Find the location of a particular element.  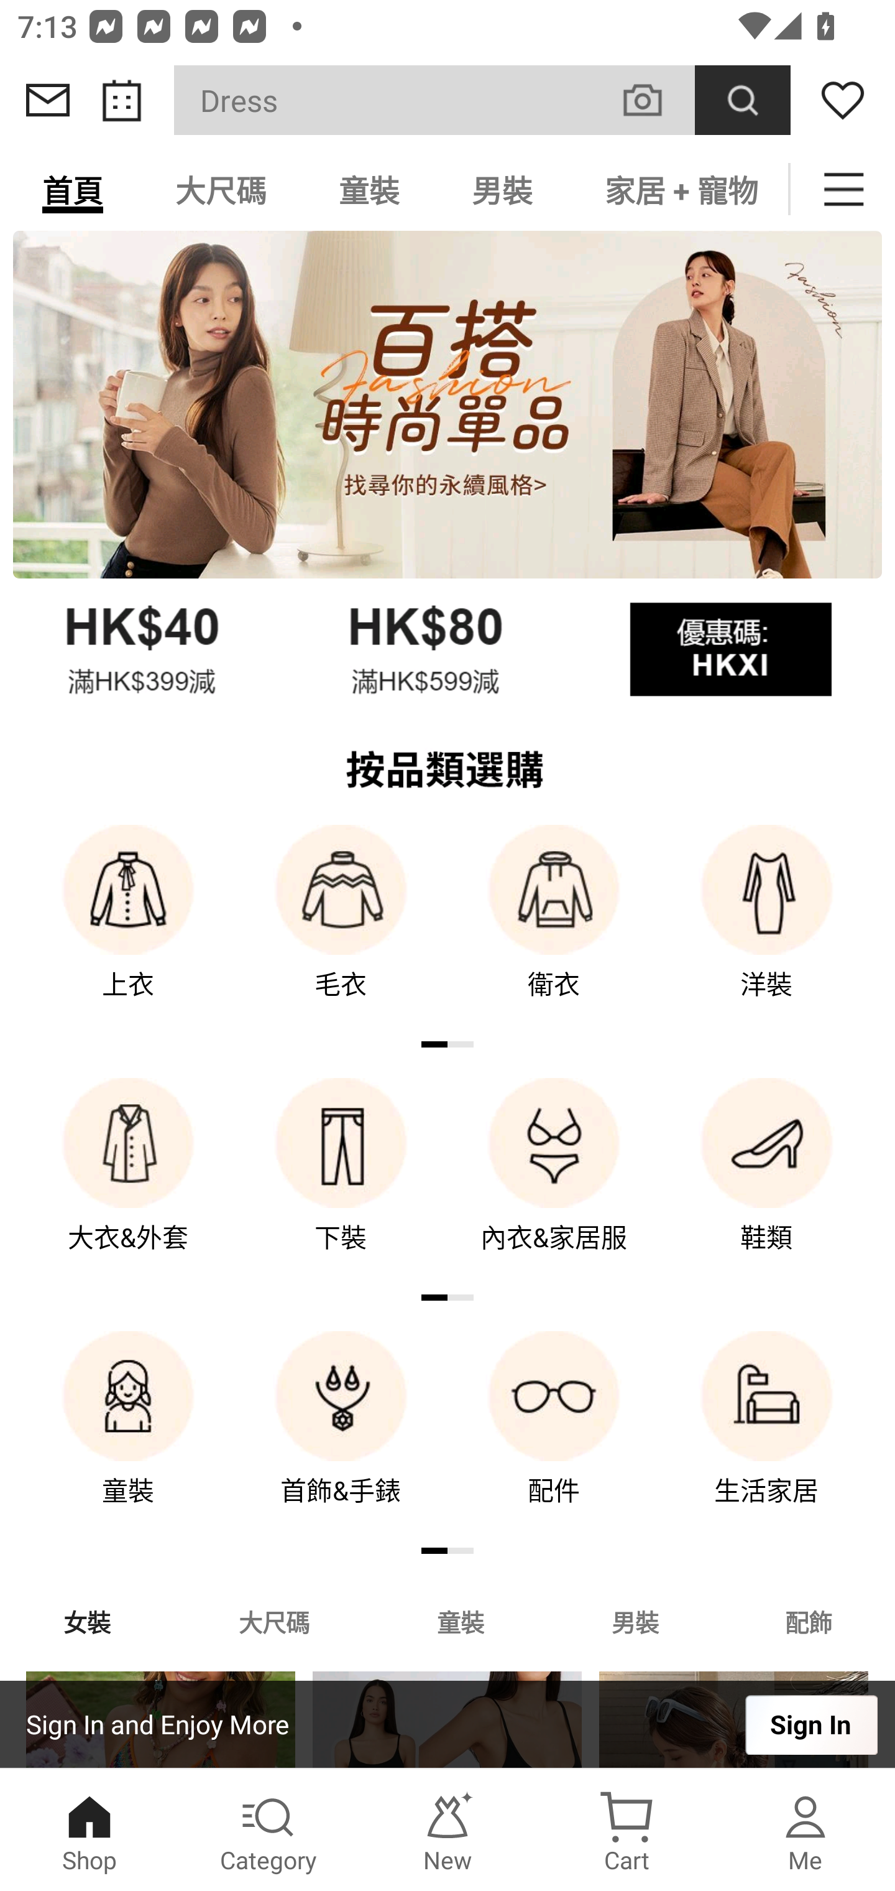

童裝 is located at coordinates (128, 1435).